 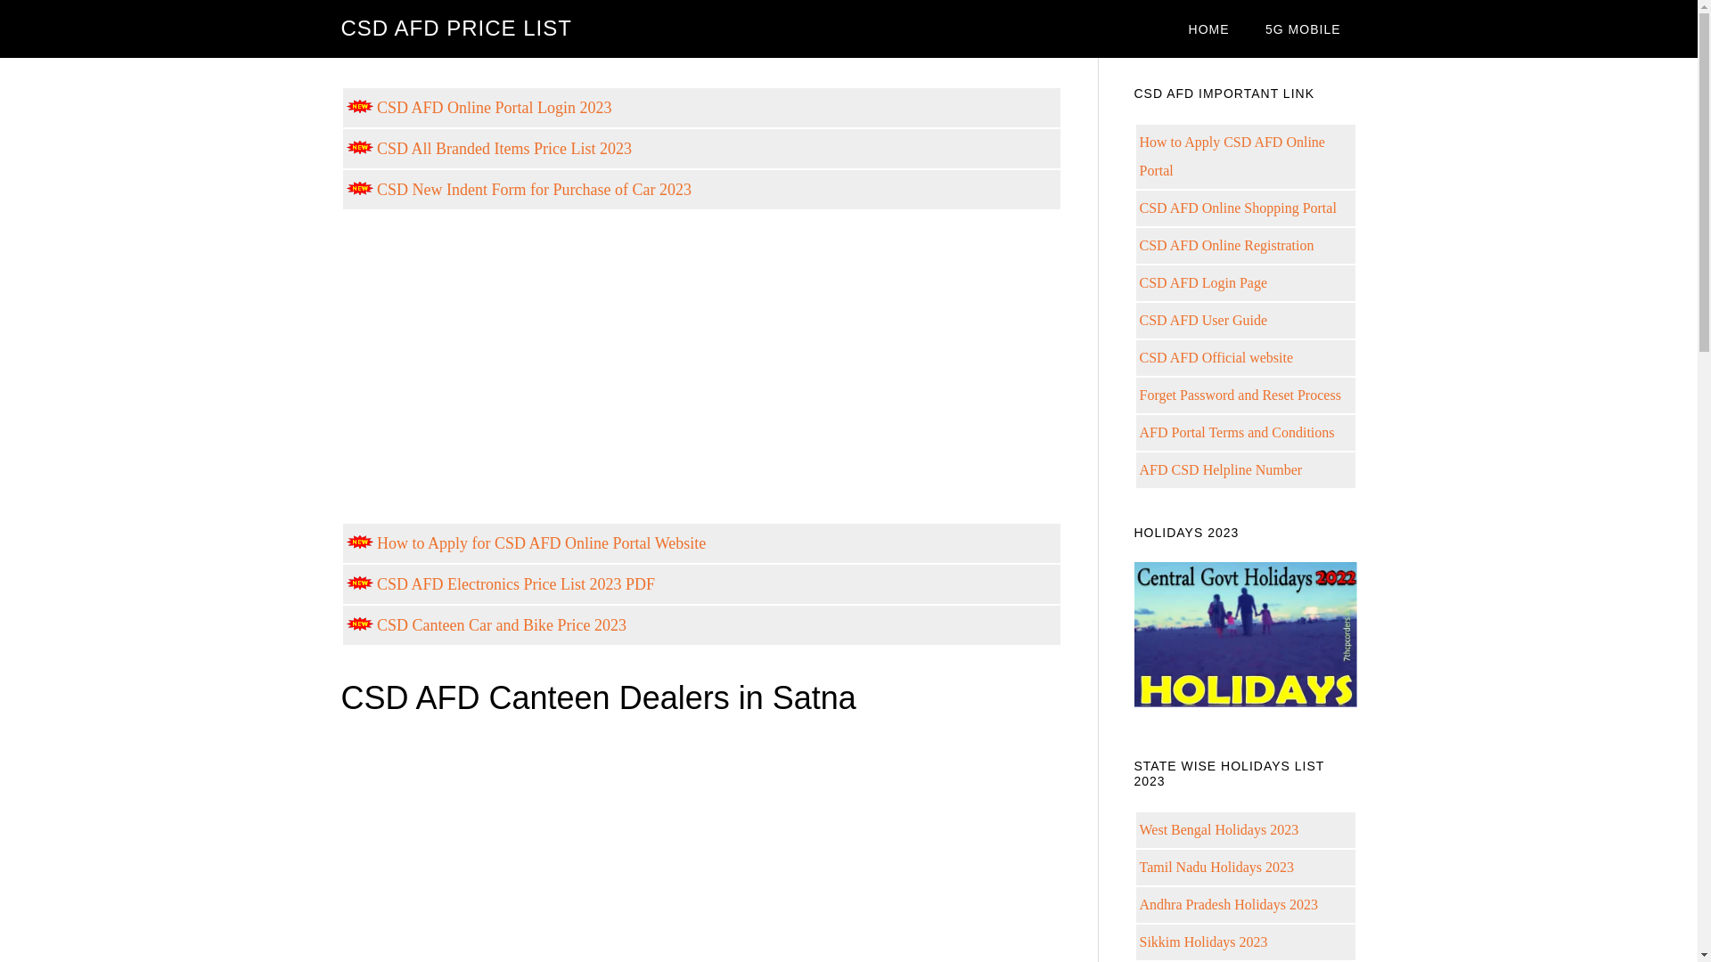 I want to click on Forget Password and Reset Process, so click(x=1239, y=395).